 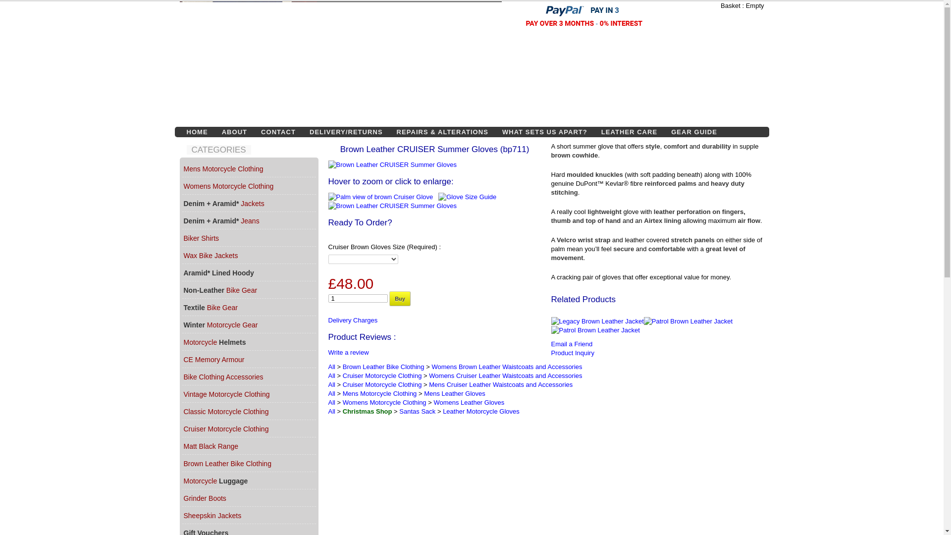 I want to click on LEATHER CARE, so click(x=629, y=132).